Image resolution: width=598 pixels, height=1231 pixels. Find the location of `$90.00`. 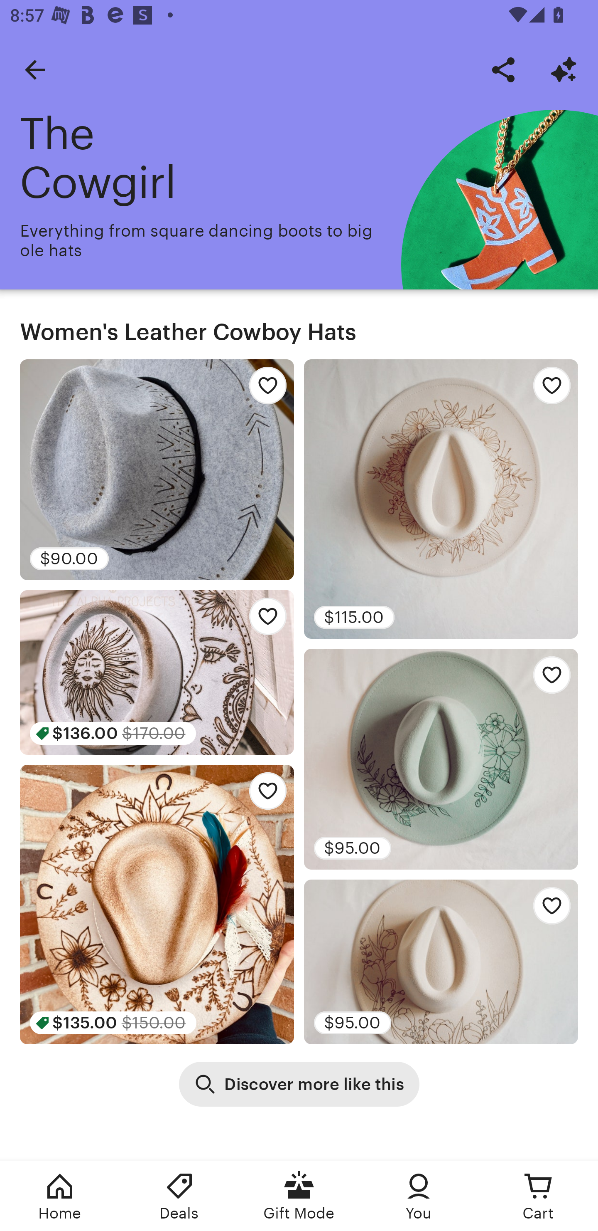

$90.00 is located at coordinates (157, 470).